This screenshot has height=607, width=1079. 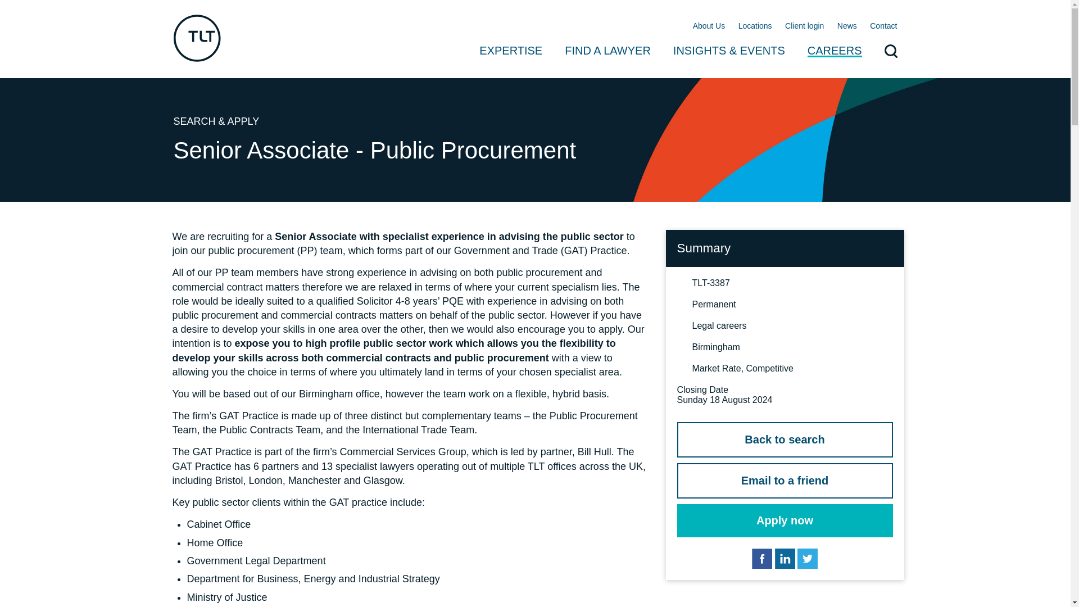 I want to click on Contact, so click(x=883, y=26).